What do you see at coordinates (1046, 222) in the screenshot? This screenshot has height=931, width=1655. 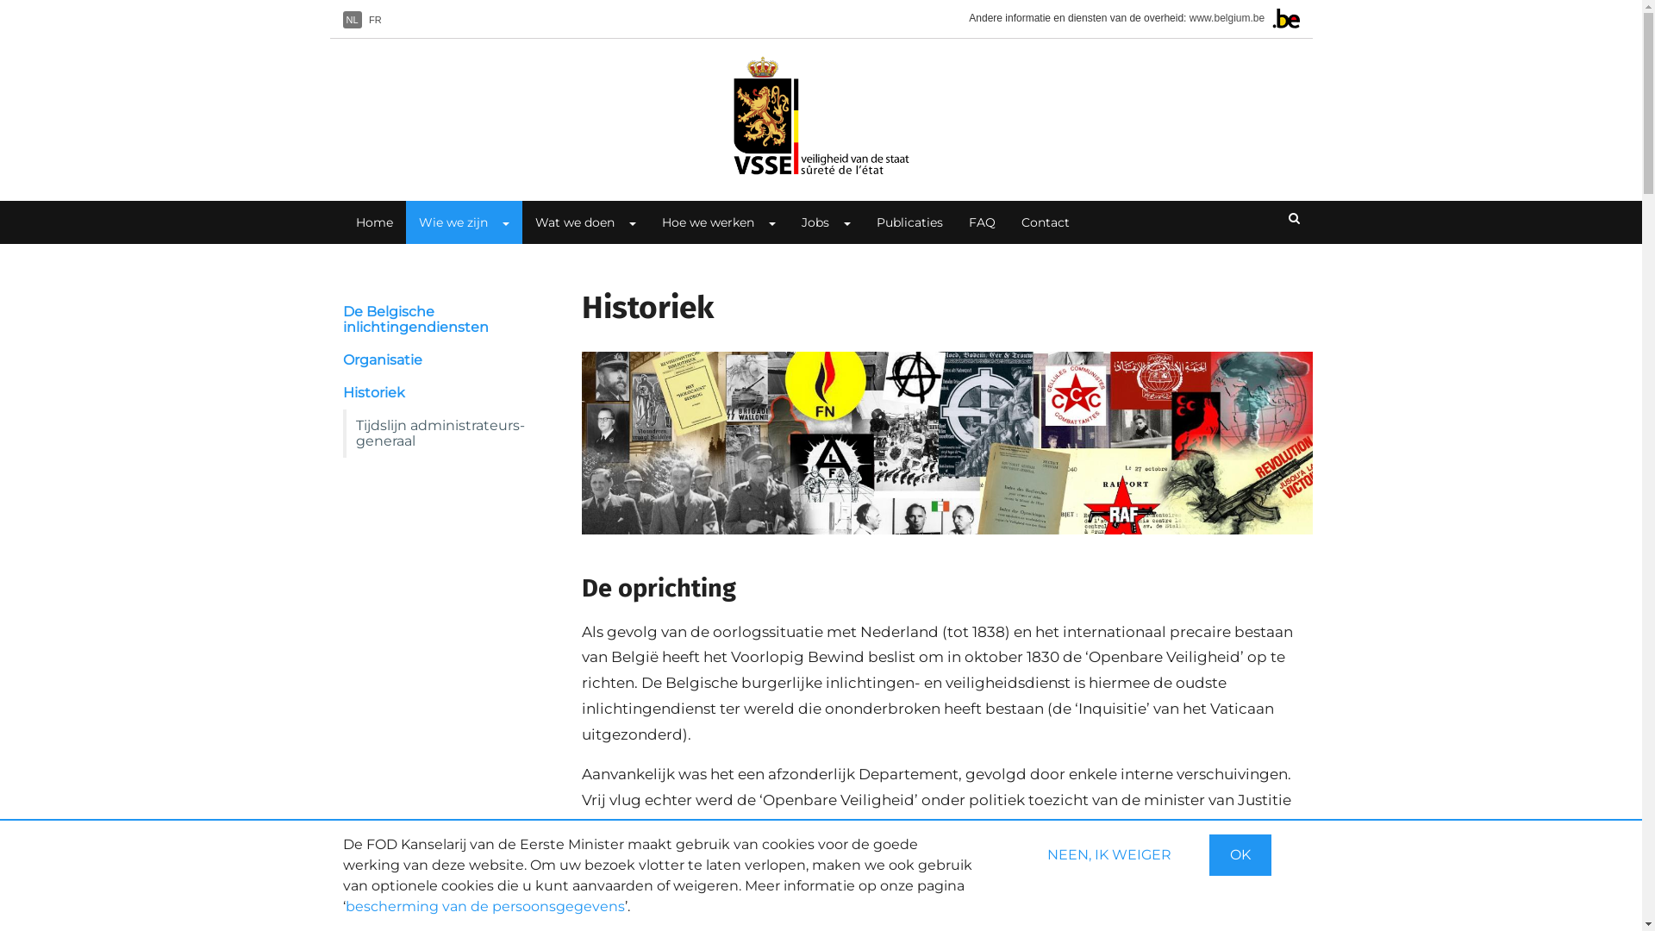 I see `Contact` at bounding box center [1046, 222].